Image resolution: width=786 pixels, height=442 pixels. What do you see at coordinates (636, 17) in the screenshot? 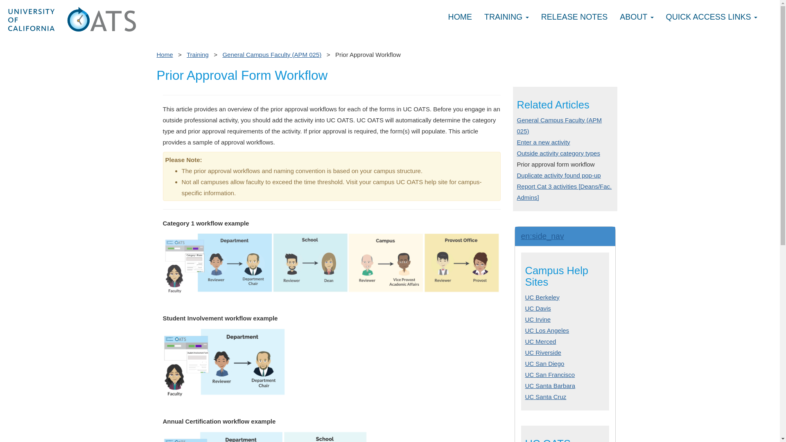
I see `ABOUT` at bounding box center [636, 17].